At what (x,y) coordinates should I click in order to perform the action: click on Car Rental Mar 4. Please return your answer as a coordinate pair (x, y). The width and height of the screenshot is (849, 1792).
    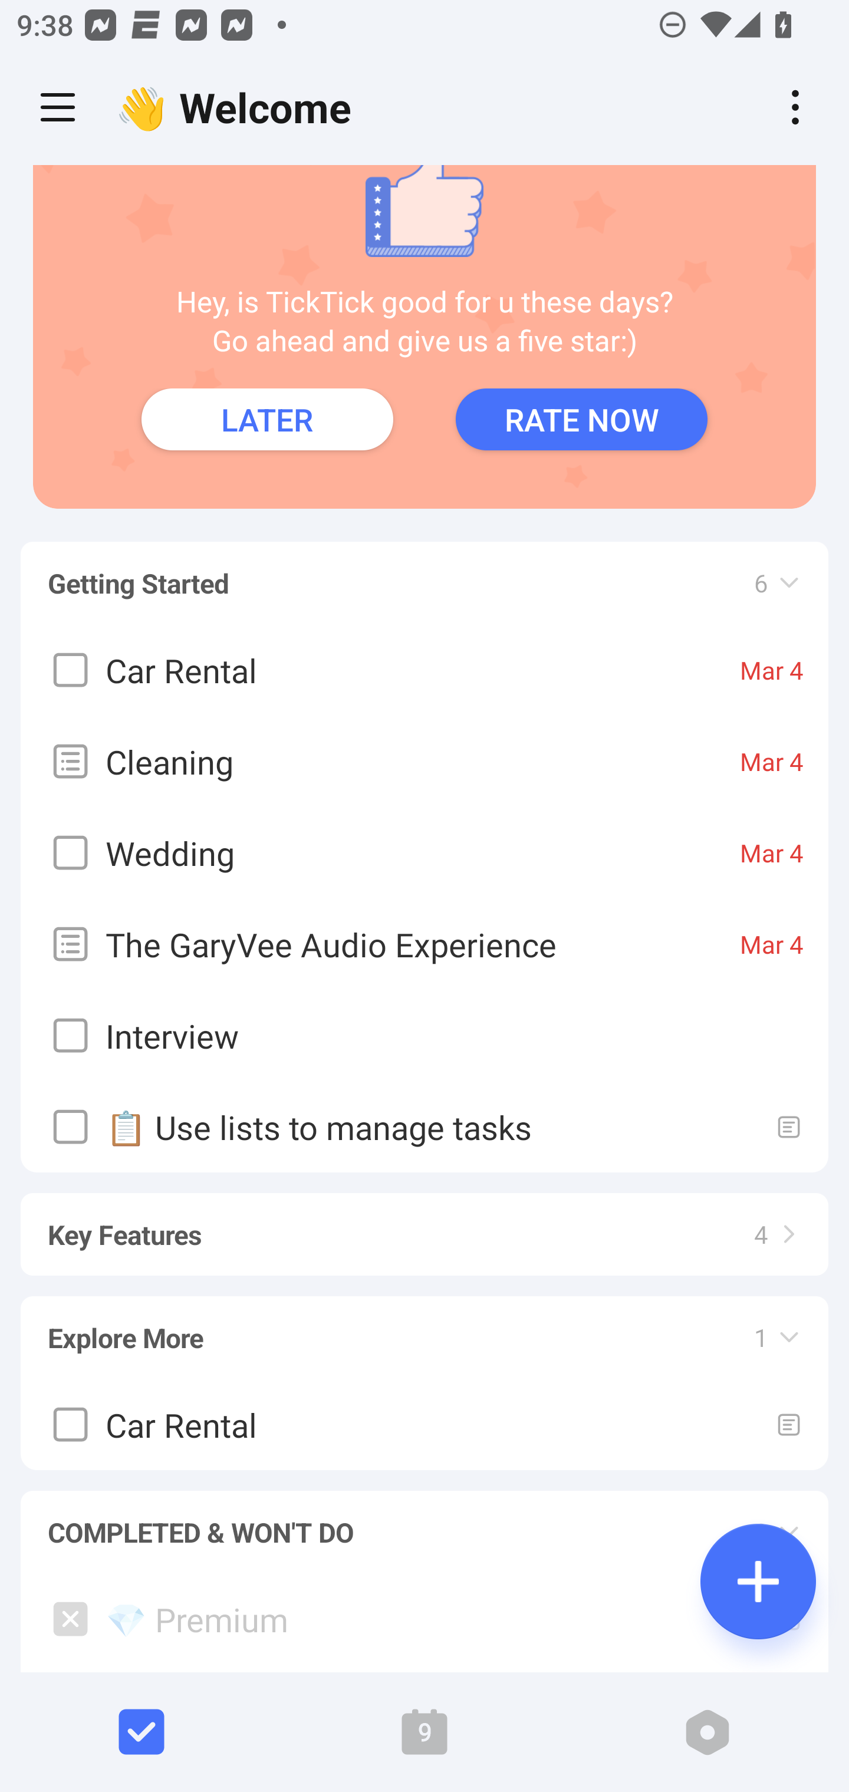
    Looking at the image, I should click on (424, 668).